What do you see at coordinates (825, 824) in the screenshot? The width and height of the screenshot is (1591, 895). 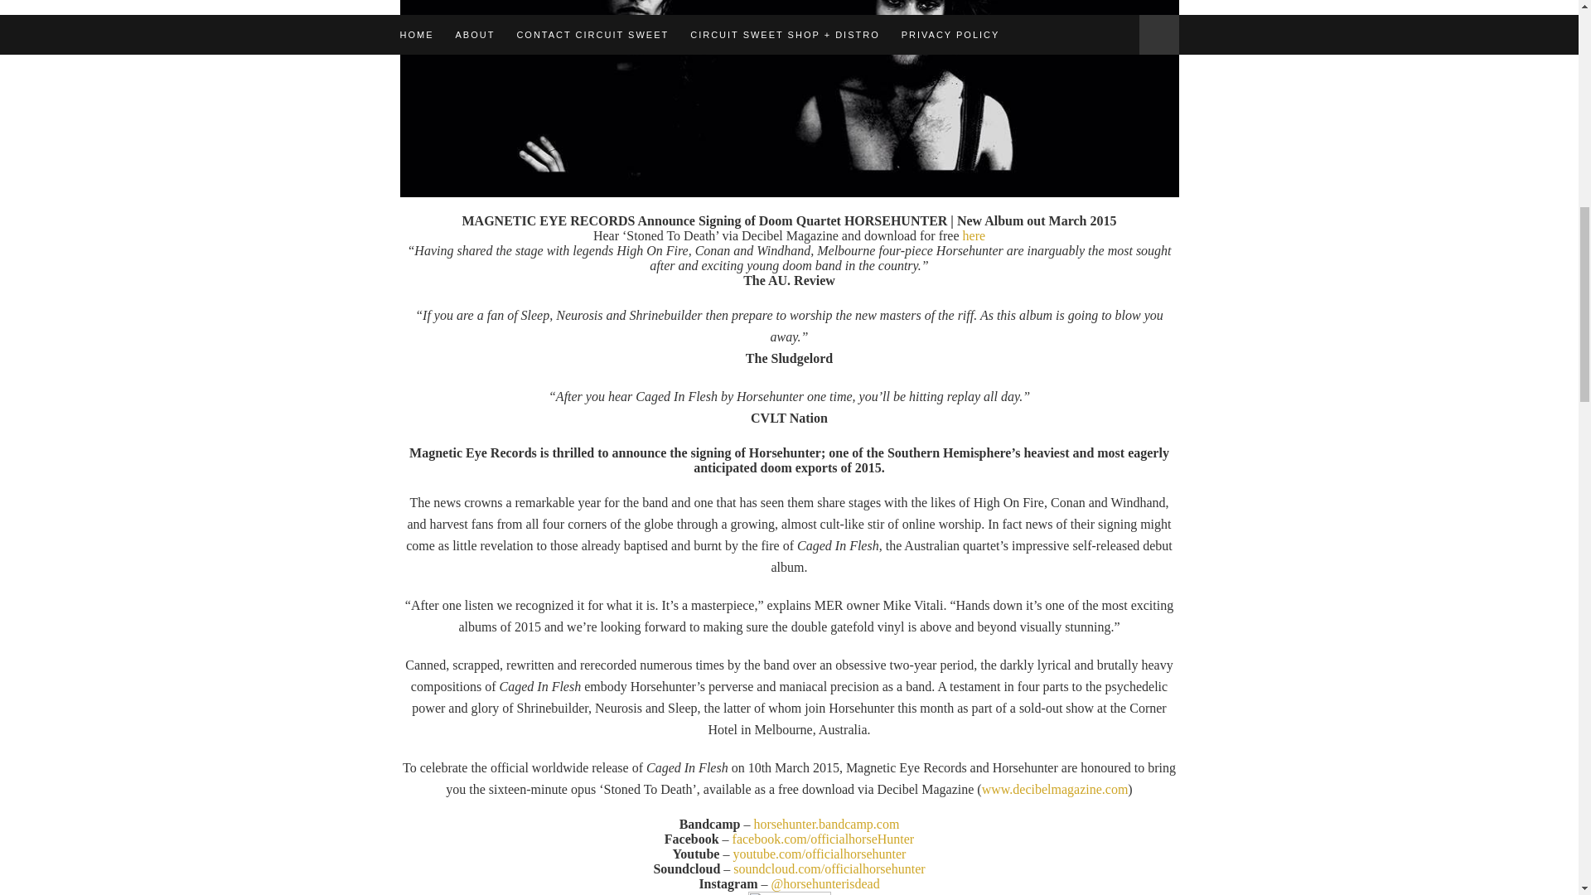 I see `horsehunter.bandcamp.com` at bounding box center [825, 824].